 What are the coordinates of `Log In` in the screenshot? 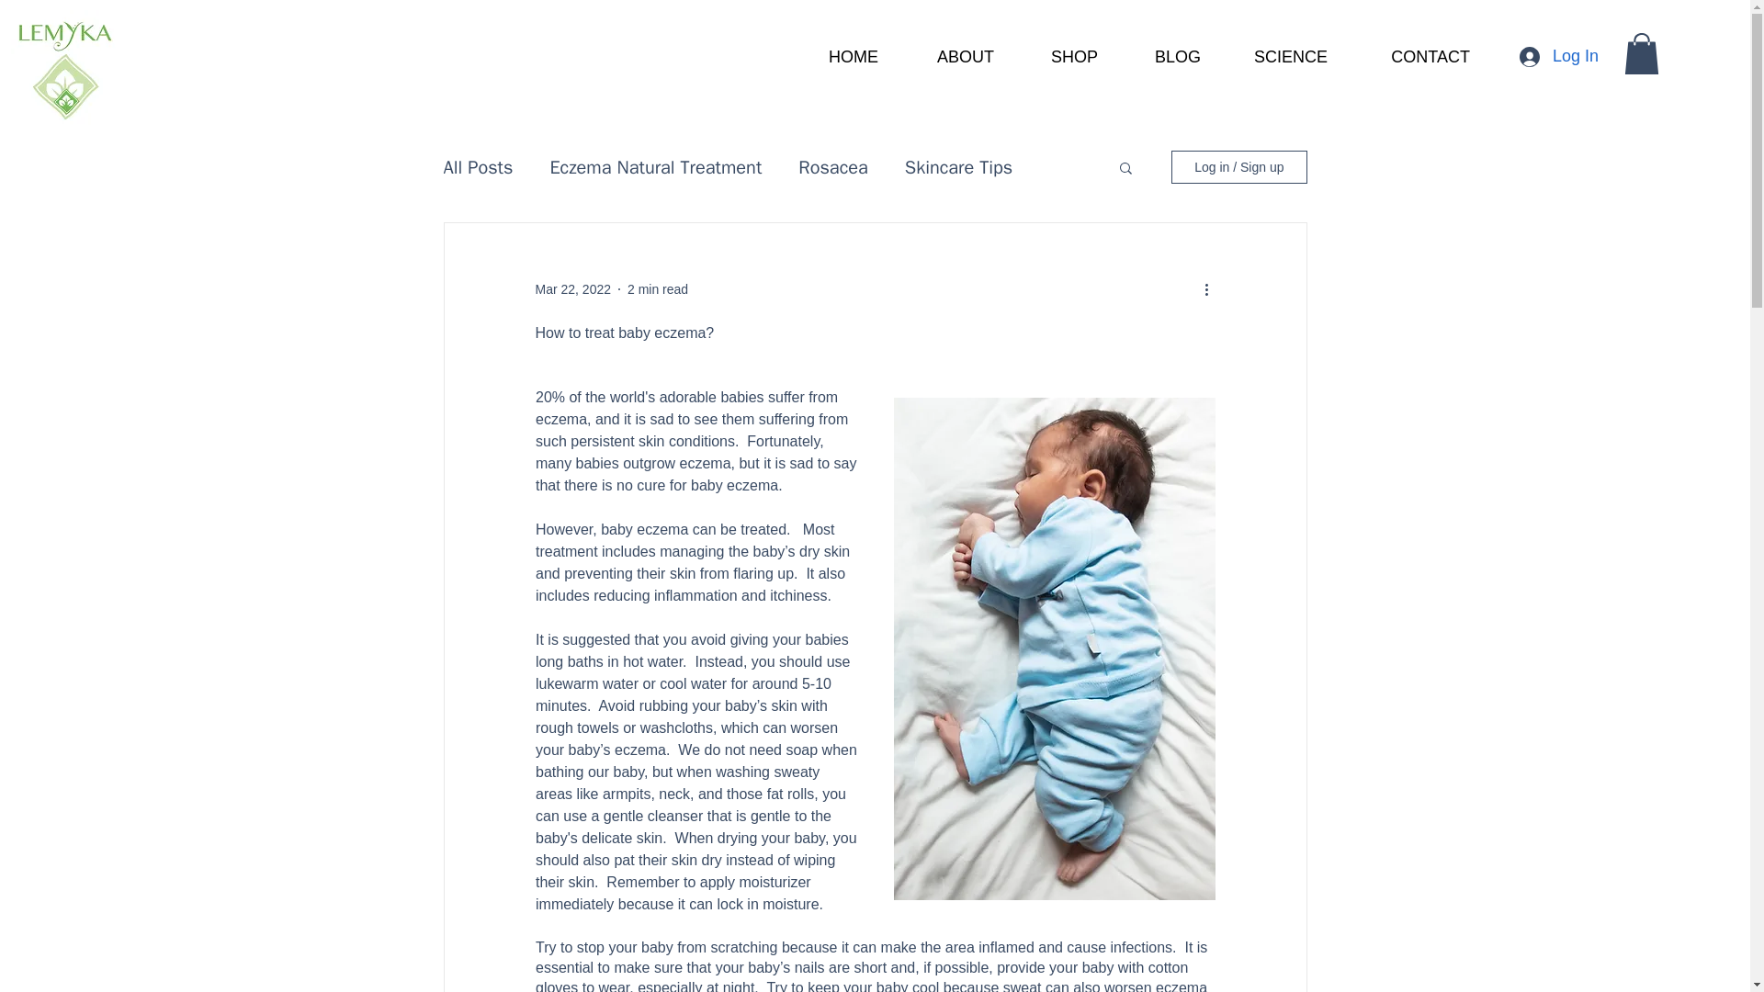 It's located at (1558, 56).